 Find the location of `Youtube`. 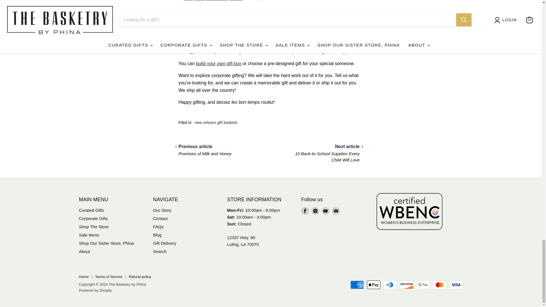

Youtube is located at coordinates (325, 211).